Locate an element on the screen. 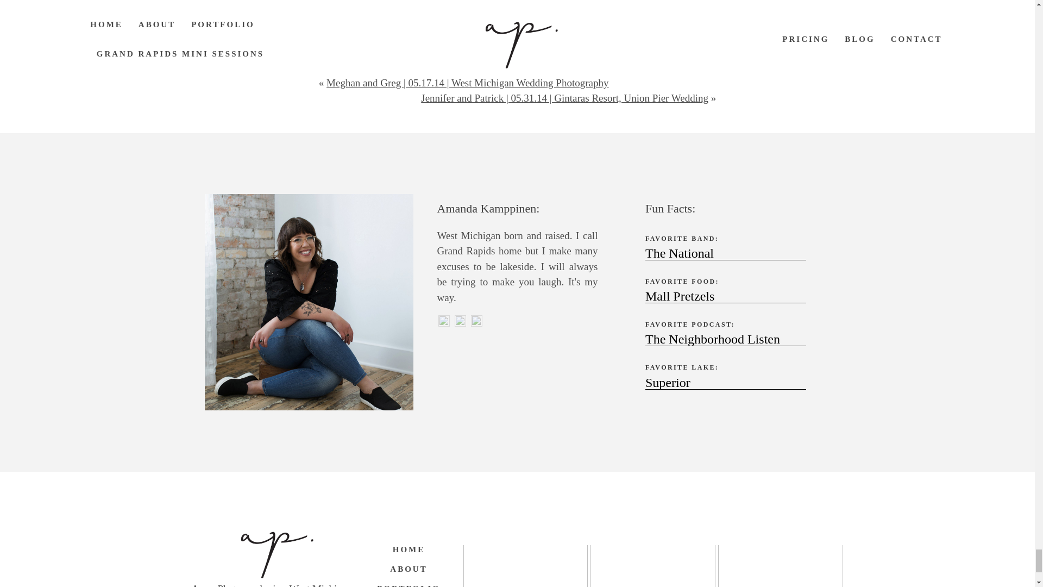 The width and height of the screenshot is (1043, 587). Amanda Montgomery is located at coordinates (368, 30).